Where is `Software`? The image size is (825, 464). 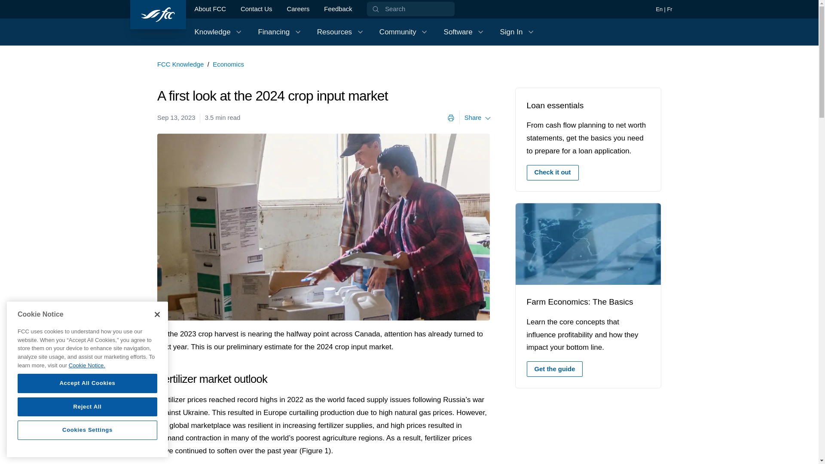 Software is located at coordinates (555, 369).